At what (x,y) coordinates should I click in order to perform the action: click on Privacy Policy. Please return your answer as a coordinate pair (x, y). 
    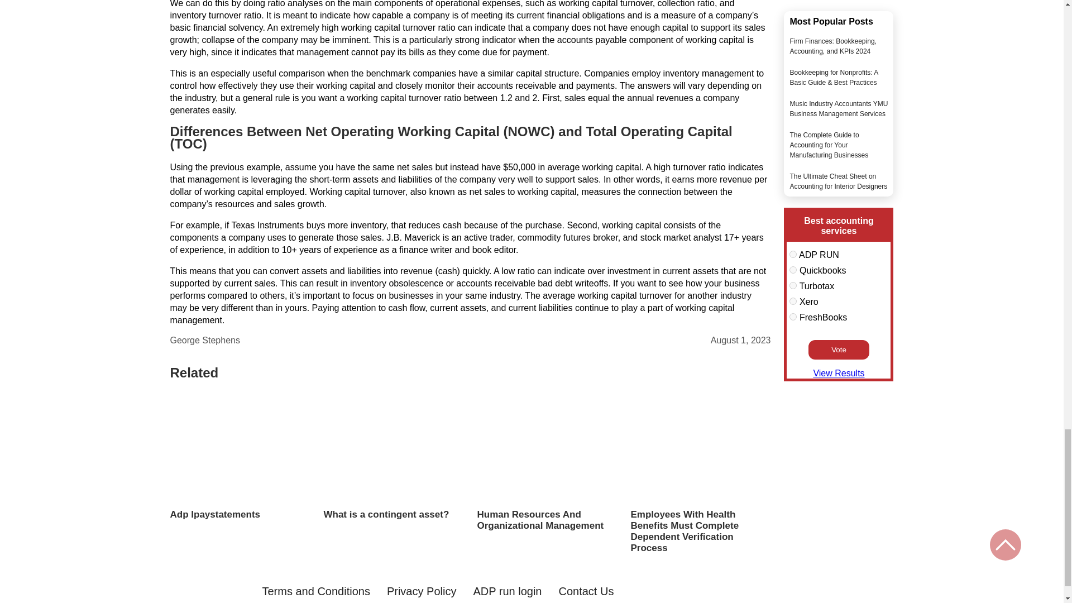
    Looking at the image, I should click on (422, 591).